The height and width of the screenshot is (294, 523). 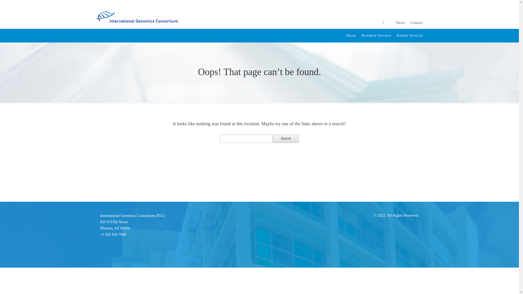 I want to click on Patient Services, so click(x=115, y=225).